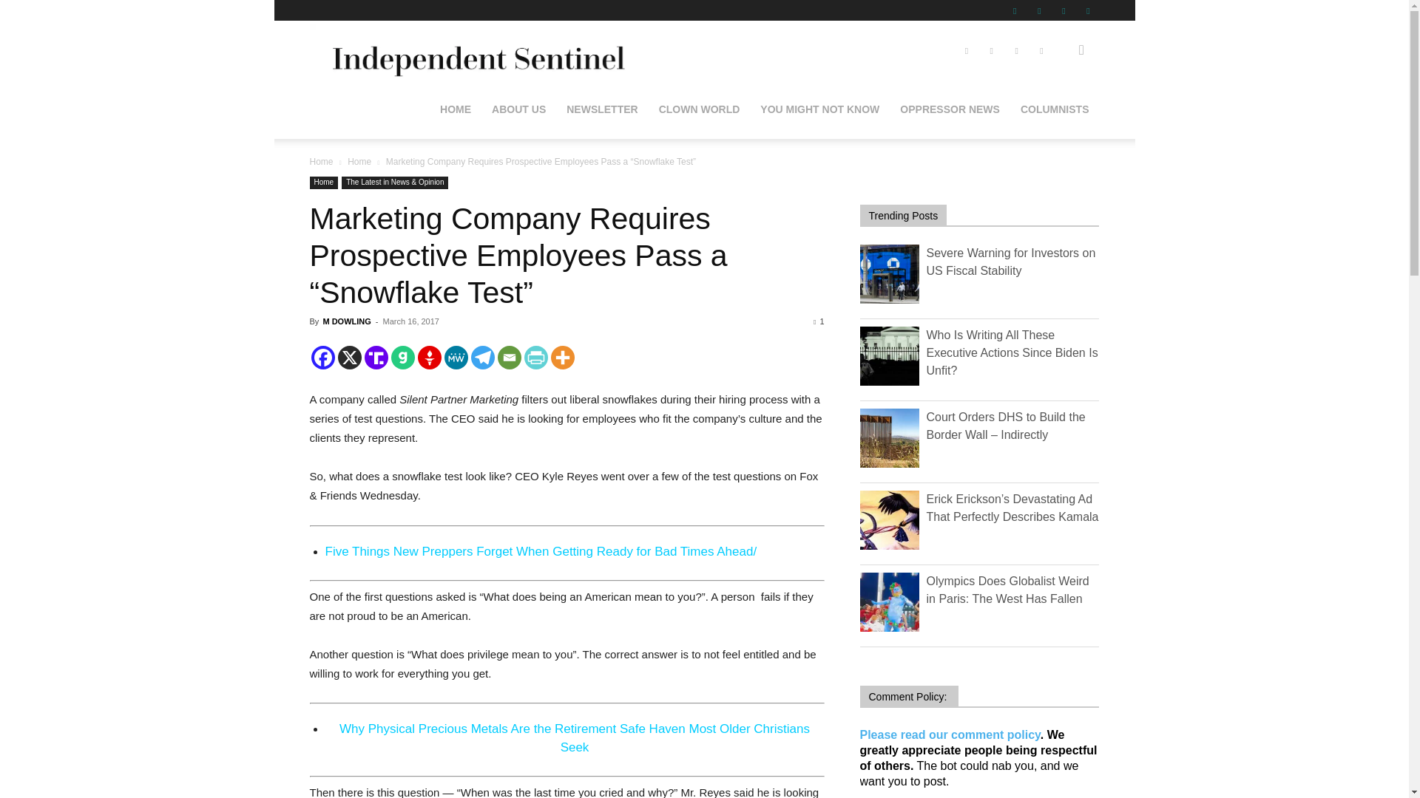 This screenshot has height=798, width=1420. What do you see at coordinates (1064, 10) in the screenshot?
I see `Twitter` at bounding box center [1064, 10].